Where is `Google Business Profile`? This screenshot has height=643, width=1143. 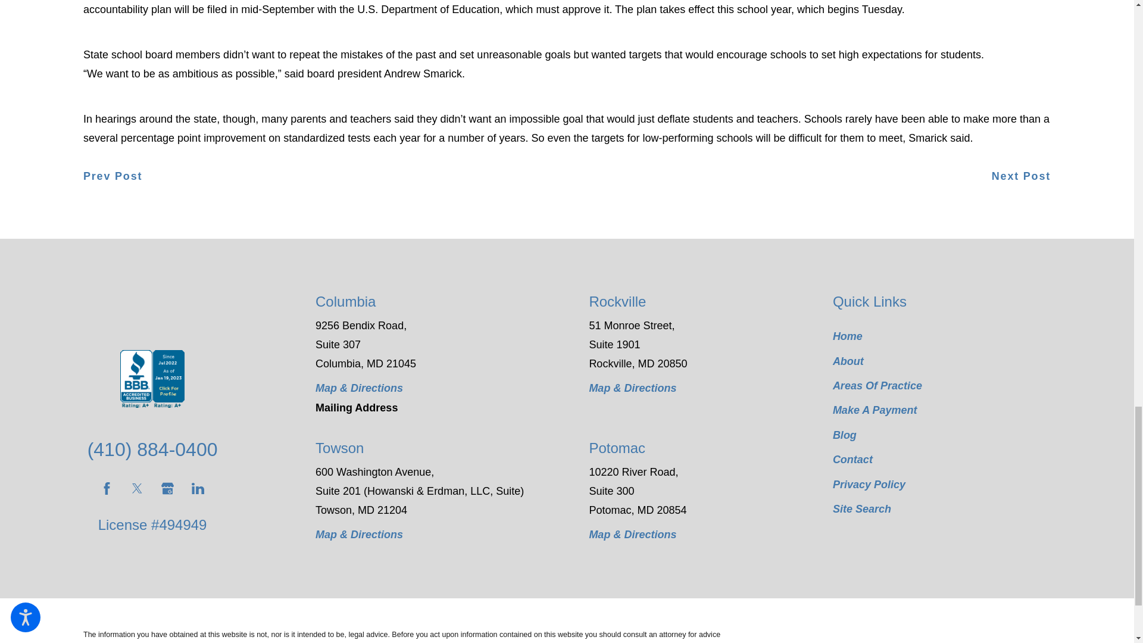
Google Business Profile is located at coordinates (167, 488).